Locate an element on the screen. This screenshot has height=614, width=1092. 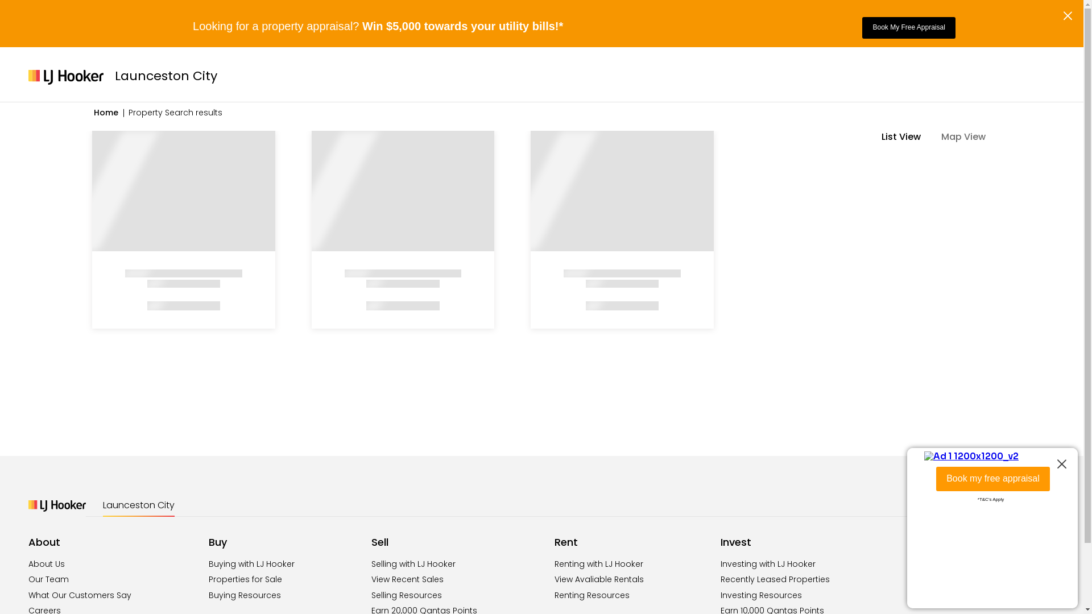
Buying with LJ Hooker is located at coordinates (251, 564).